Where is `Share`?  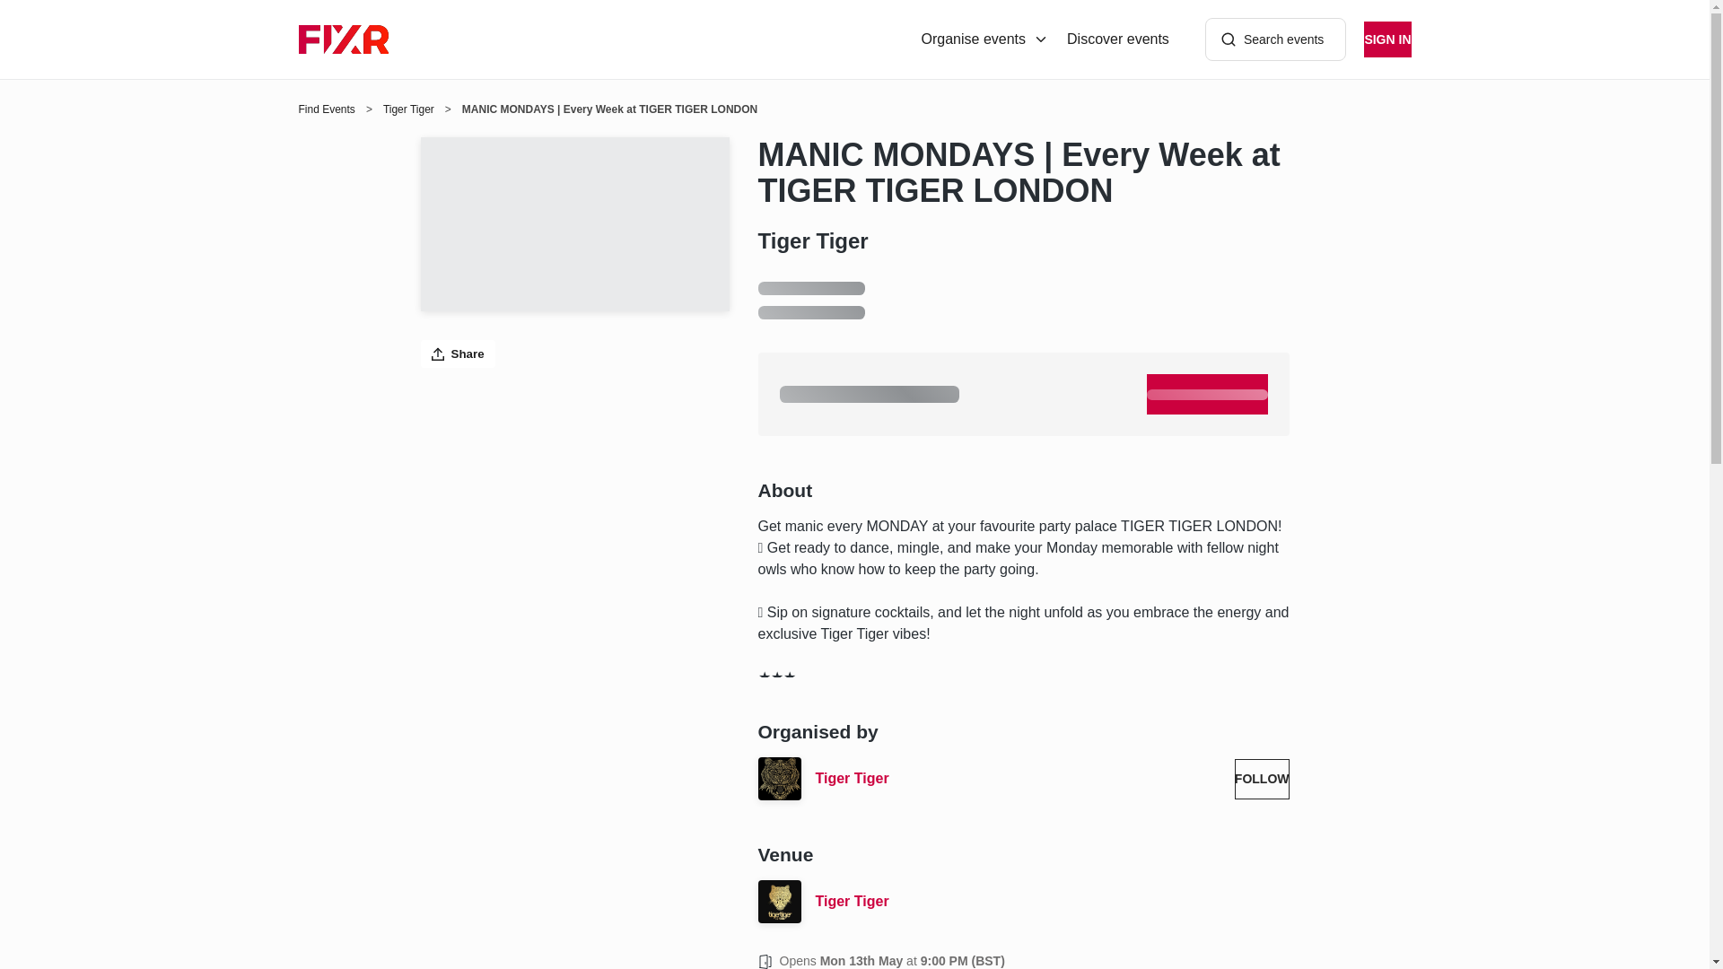
Share is located at coordinates (458, 354).